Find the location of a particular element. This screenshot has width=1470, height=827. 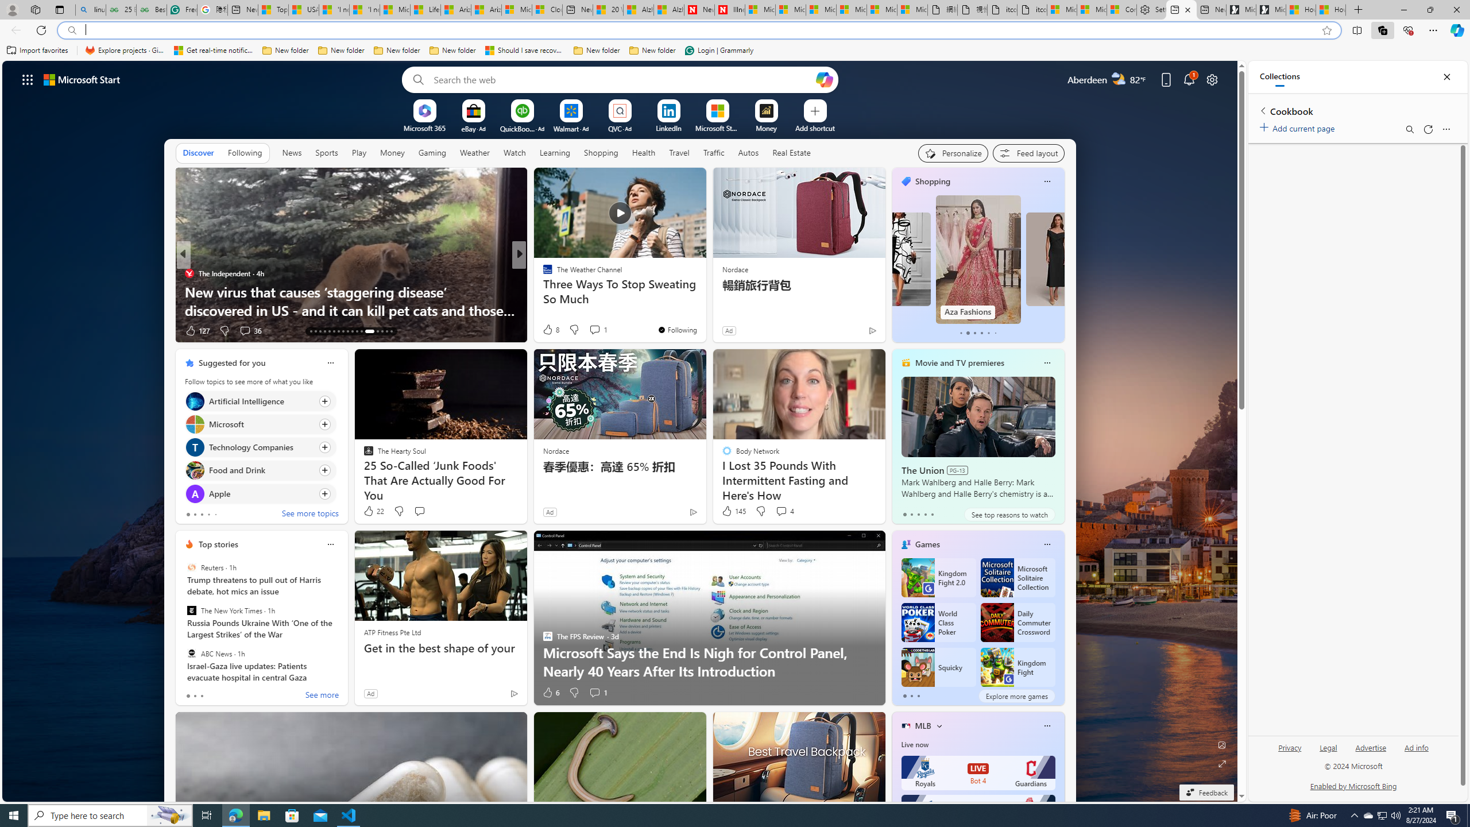

View comments 10 Comment is located at coordinates (603, 331).